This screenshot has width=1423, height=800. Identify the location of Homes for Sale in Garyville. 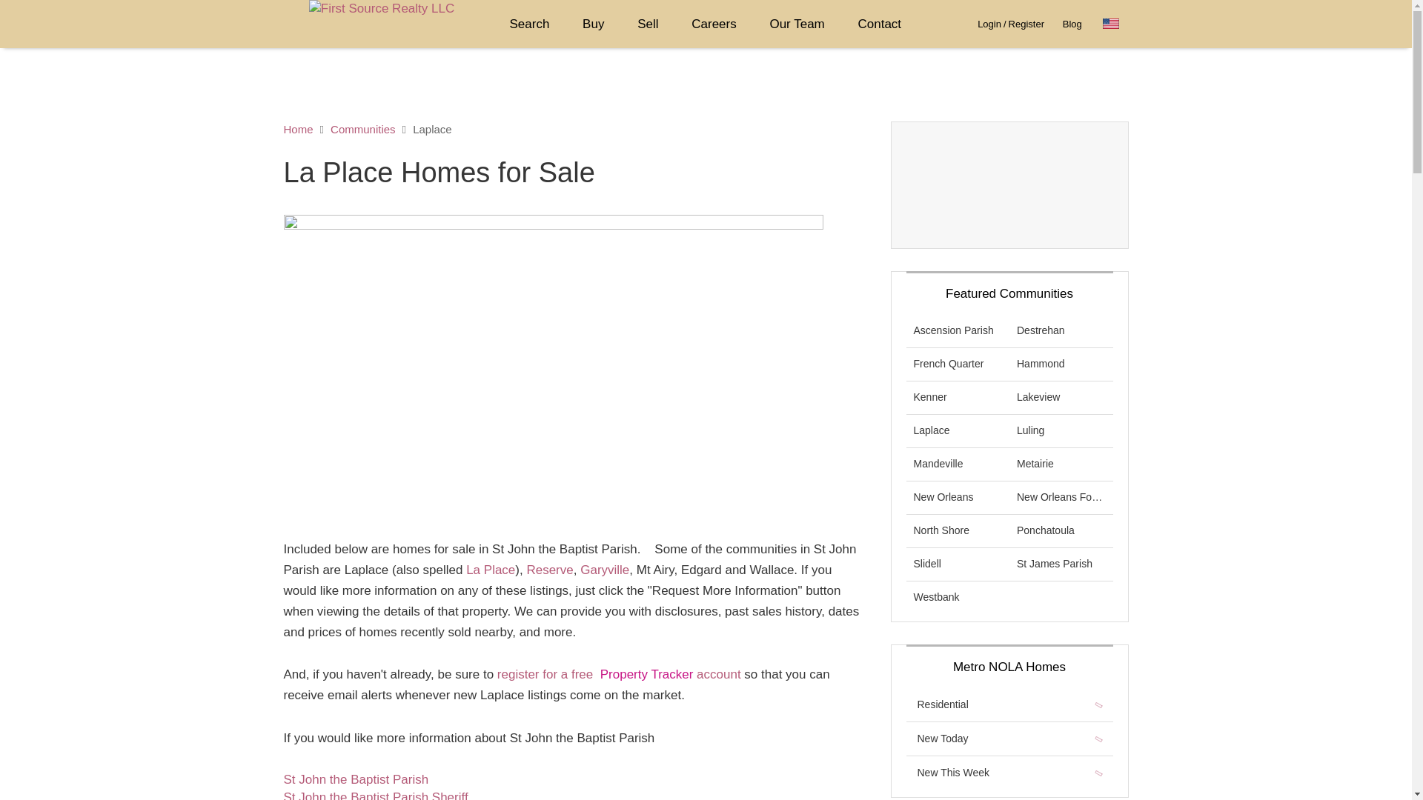
(605, 570).